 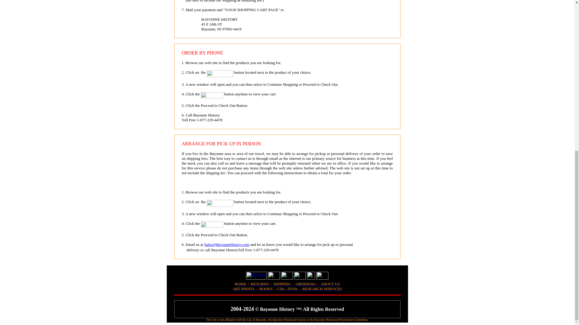 What do you see at coordinates (266, 288) in the screenshot?
I see `BOOKS` at bounding box center [266, 288].